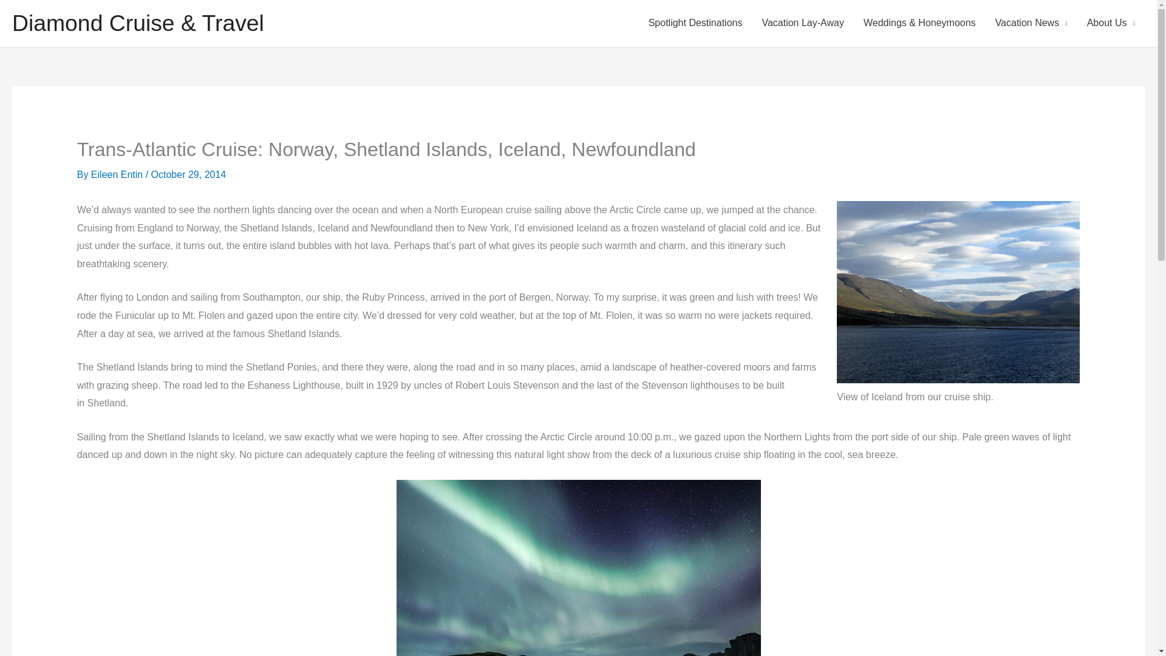 Image resolution: width=1166 pixels, height=656 pixels. Describe the element at coordinates (695, 23) in the screenshot. I see `Spotlight Destinations` at that location.